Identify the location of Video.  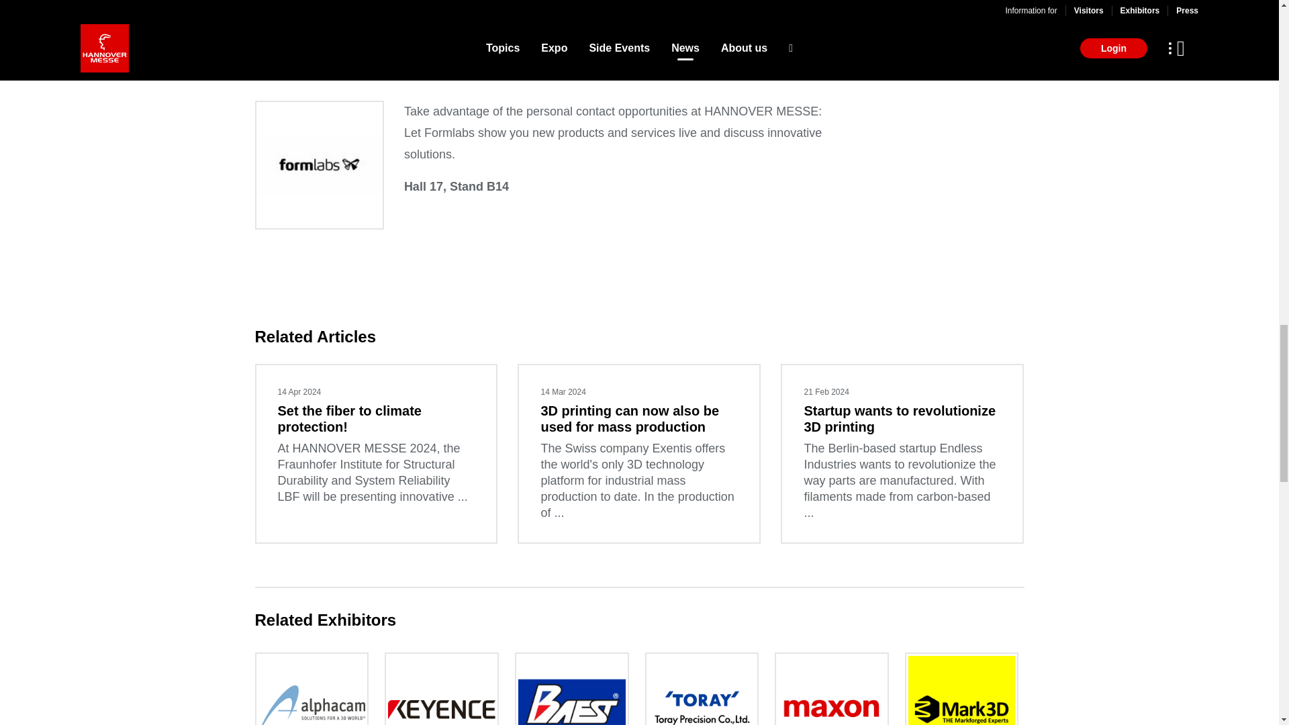
(336, 5).